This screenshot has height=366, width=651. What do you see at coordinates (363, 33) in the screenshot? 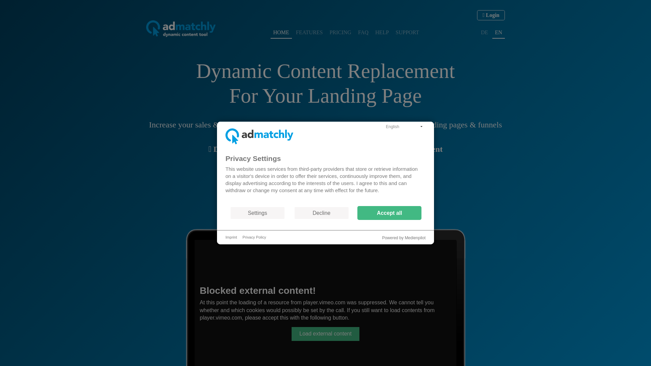
I see `FAQ` at bounding box center [363, 33].